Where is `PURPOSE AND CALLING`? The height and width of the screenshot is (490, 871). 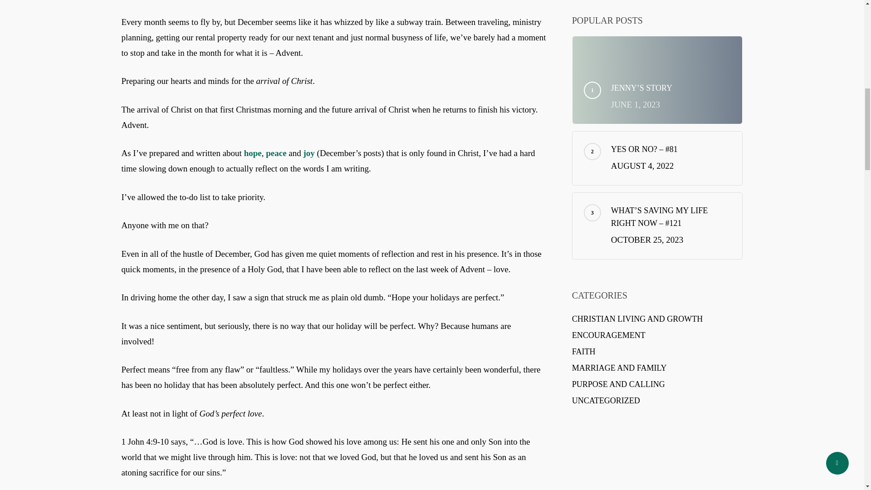 PURPOSE AND CALLING is located at coordinates (657, 384).